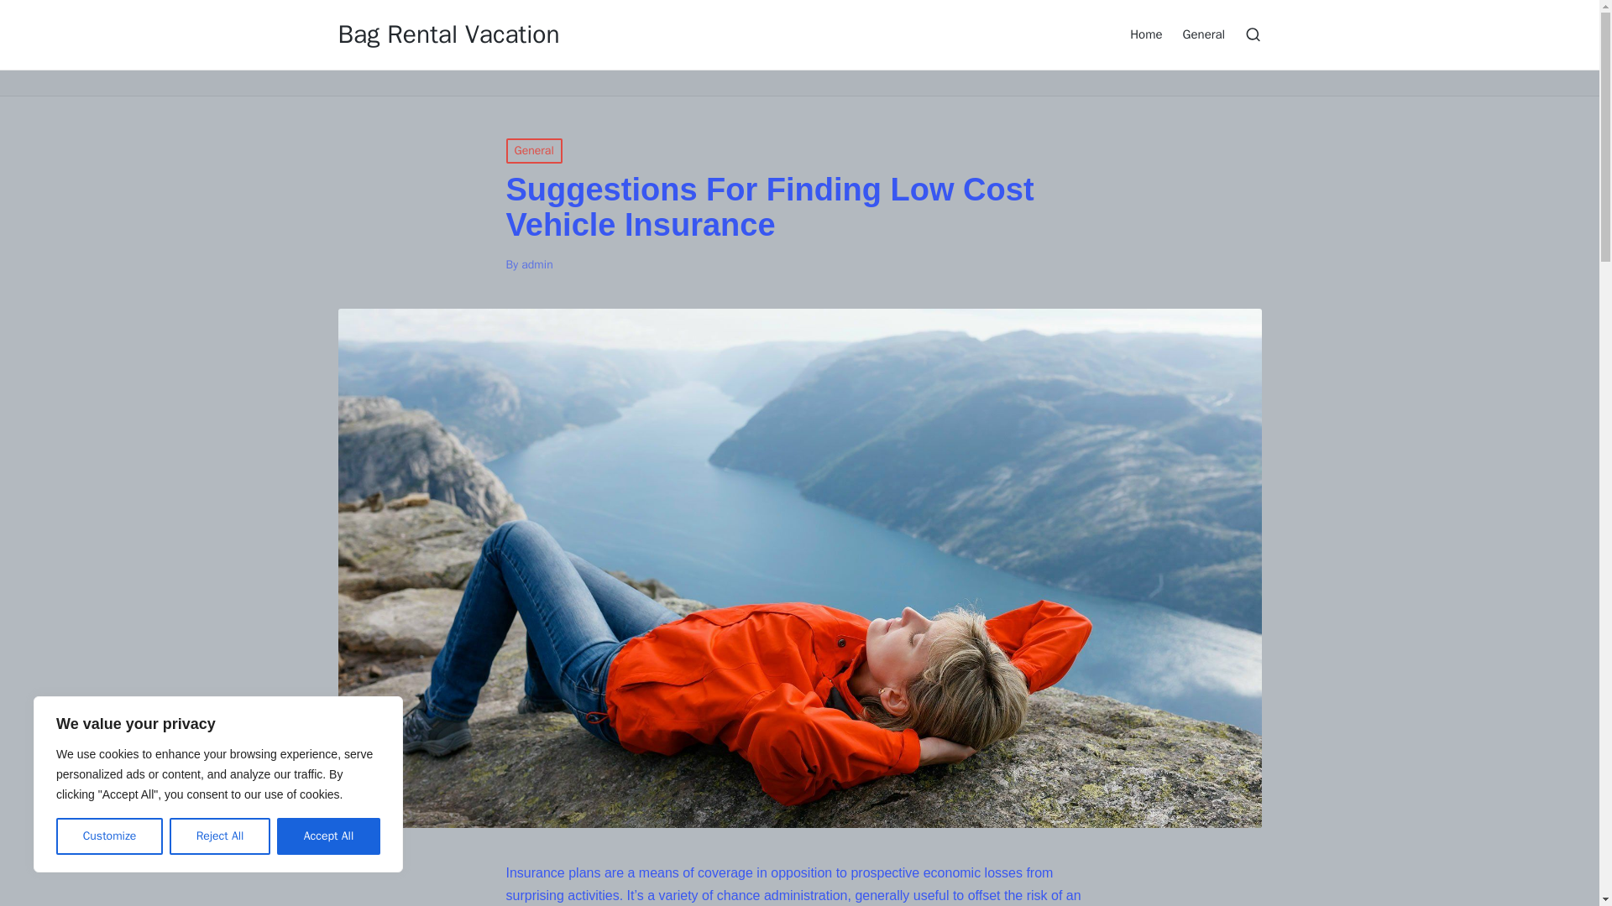 Image resolution: width=1612 pixels, height=906 pixels. I want to click on Home, so click(1145, 34).